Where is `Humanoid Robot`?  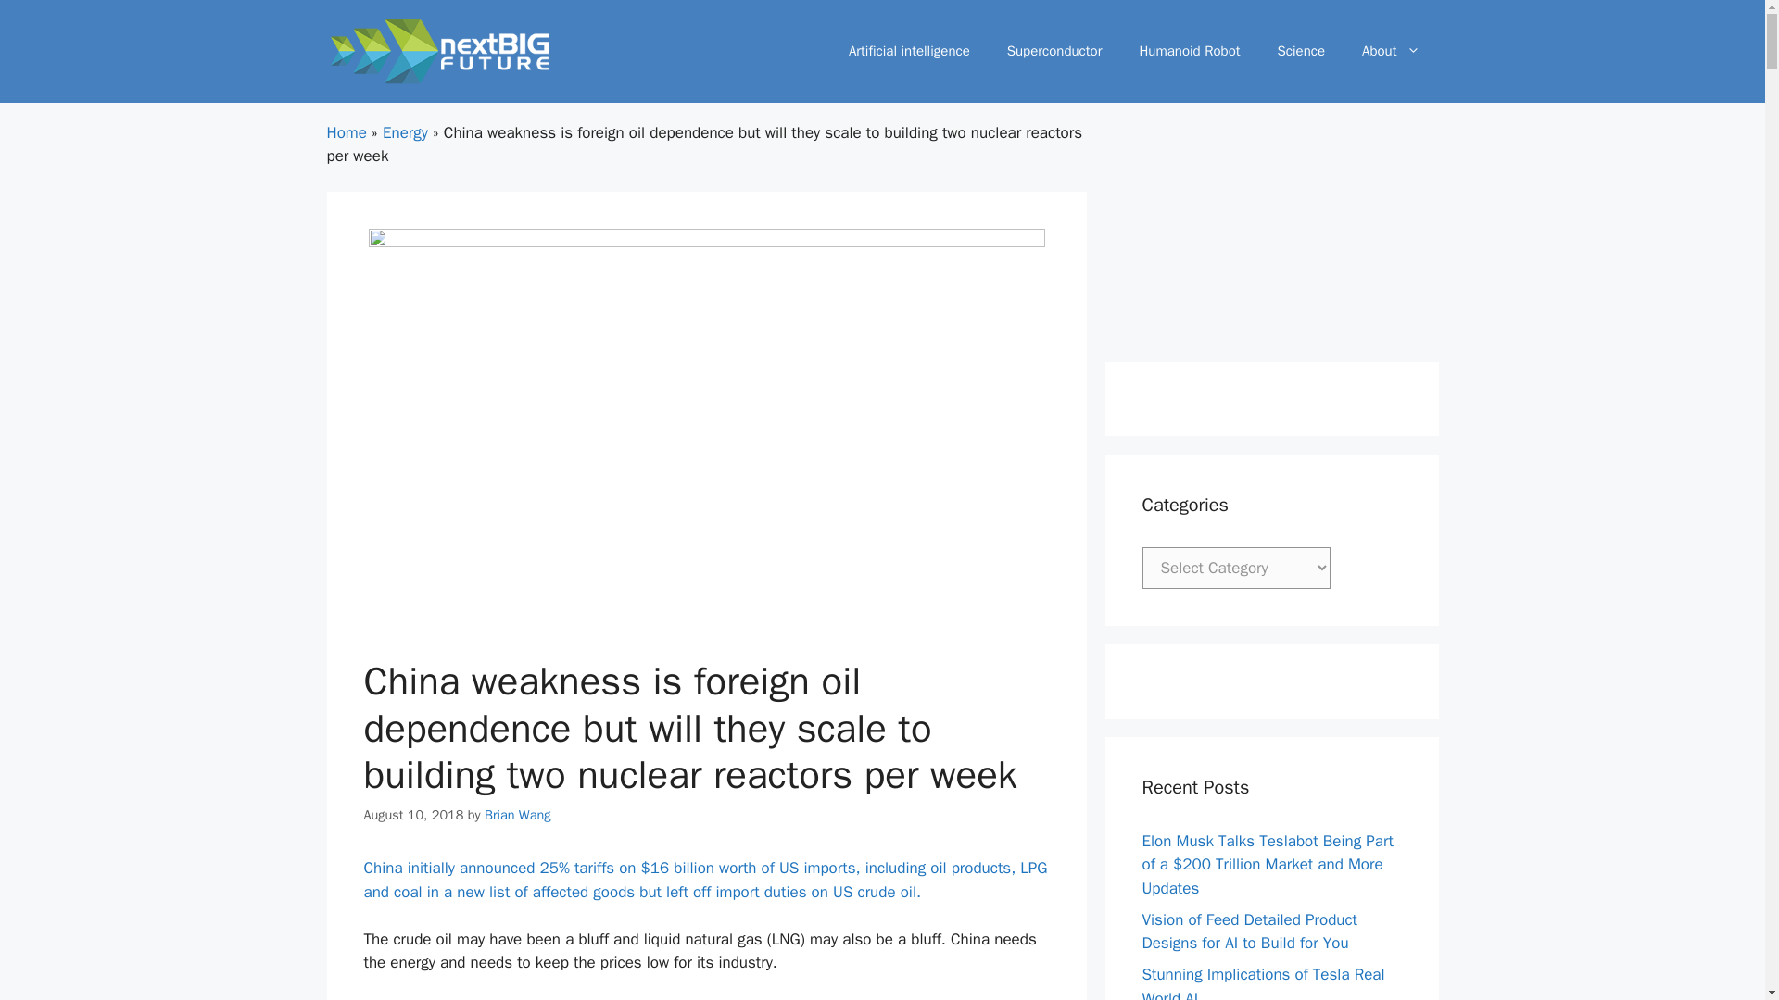
Humanoid Robot is located at coordinates (1189, 50).